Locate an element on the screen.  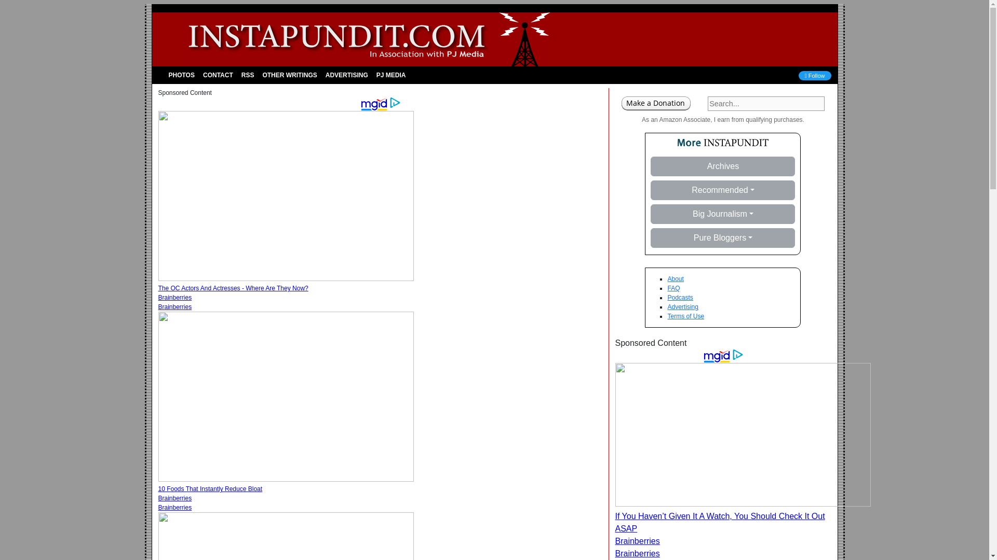
Contact is located at coordinates (218, 75).